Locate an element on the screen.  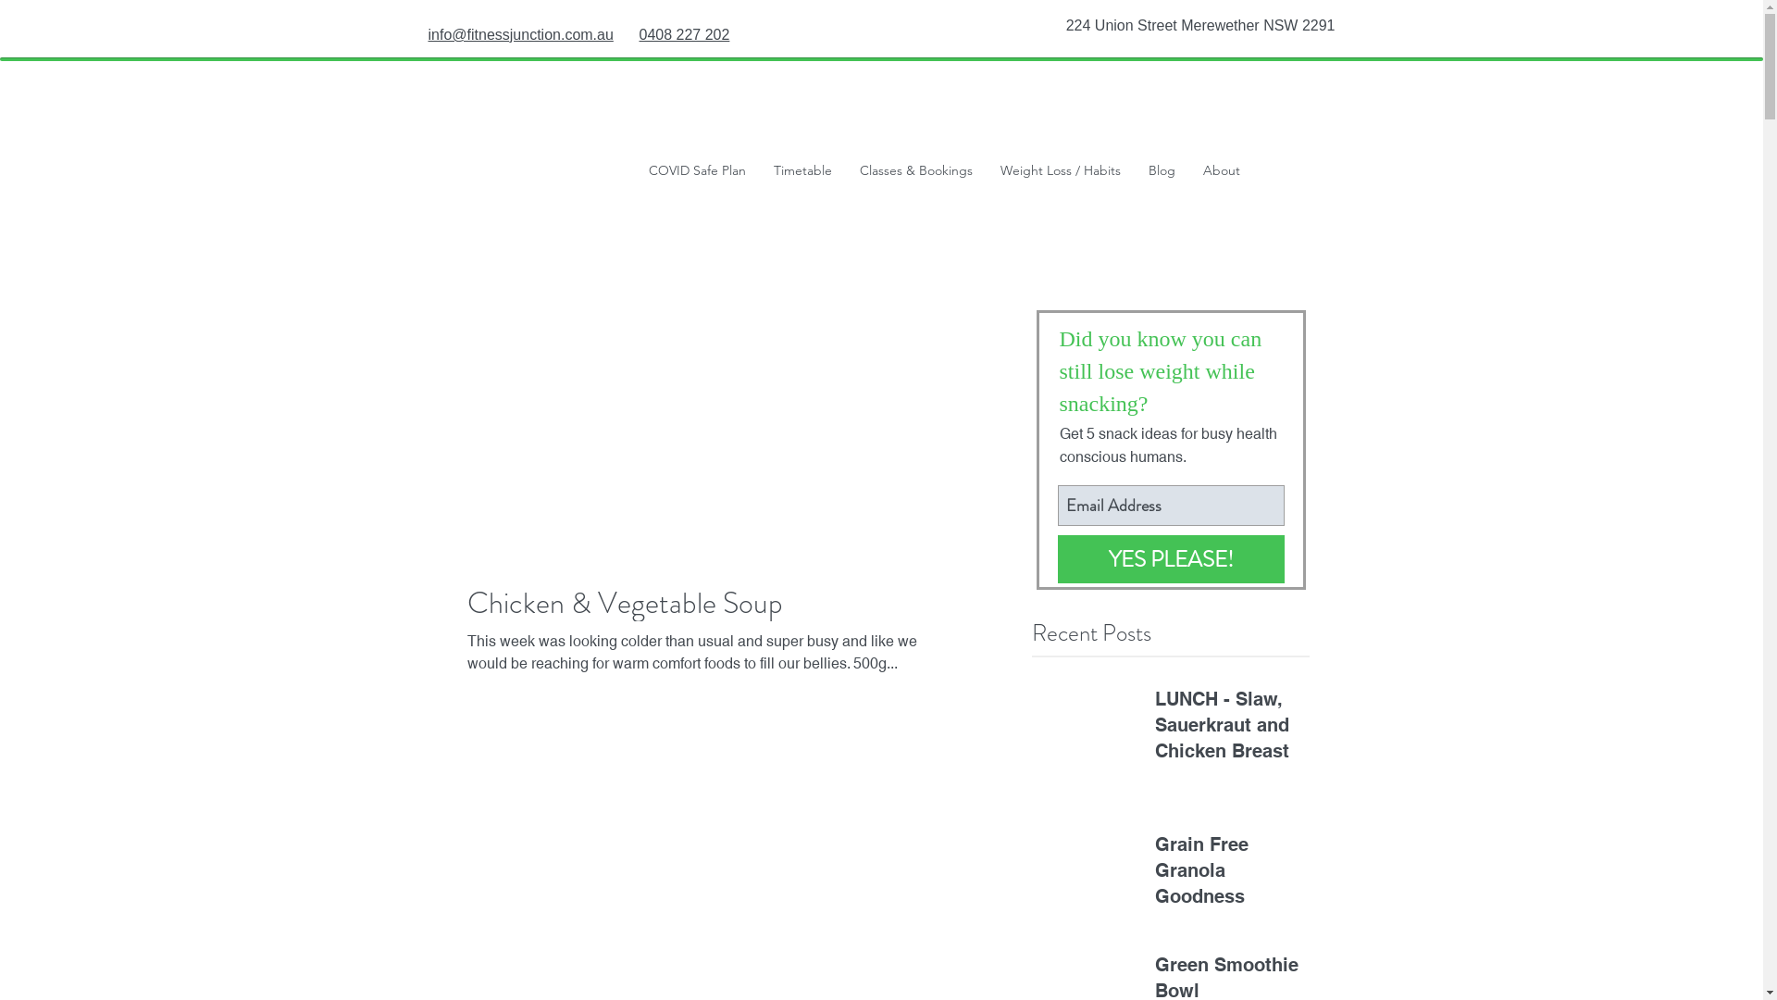
info@fitnessjunction.com.au is located at coordinates (520, 35).